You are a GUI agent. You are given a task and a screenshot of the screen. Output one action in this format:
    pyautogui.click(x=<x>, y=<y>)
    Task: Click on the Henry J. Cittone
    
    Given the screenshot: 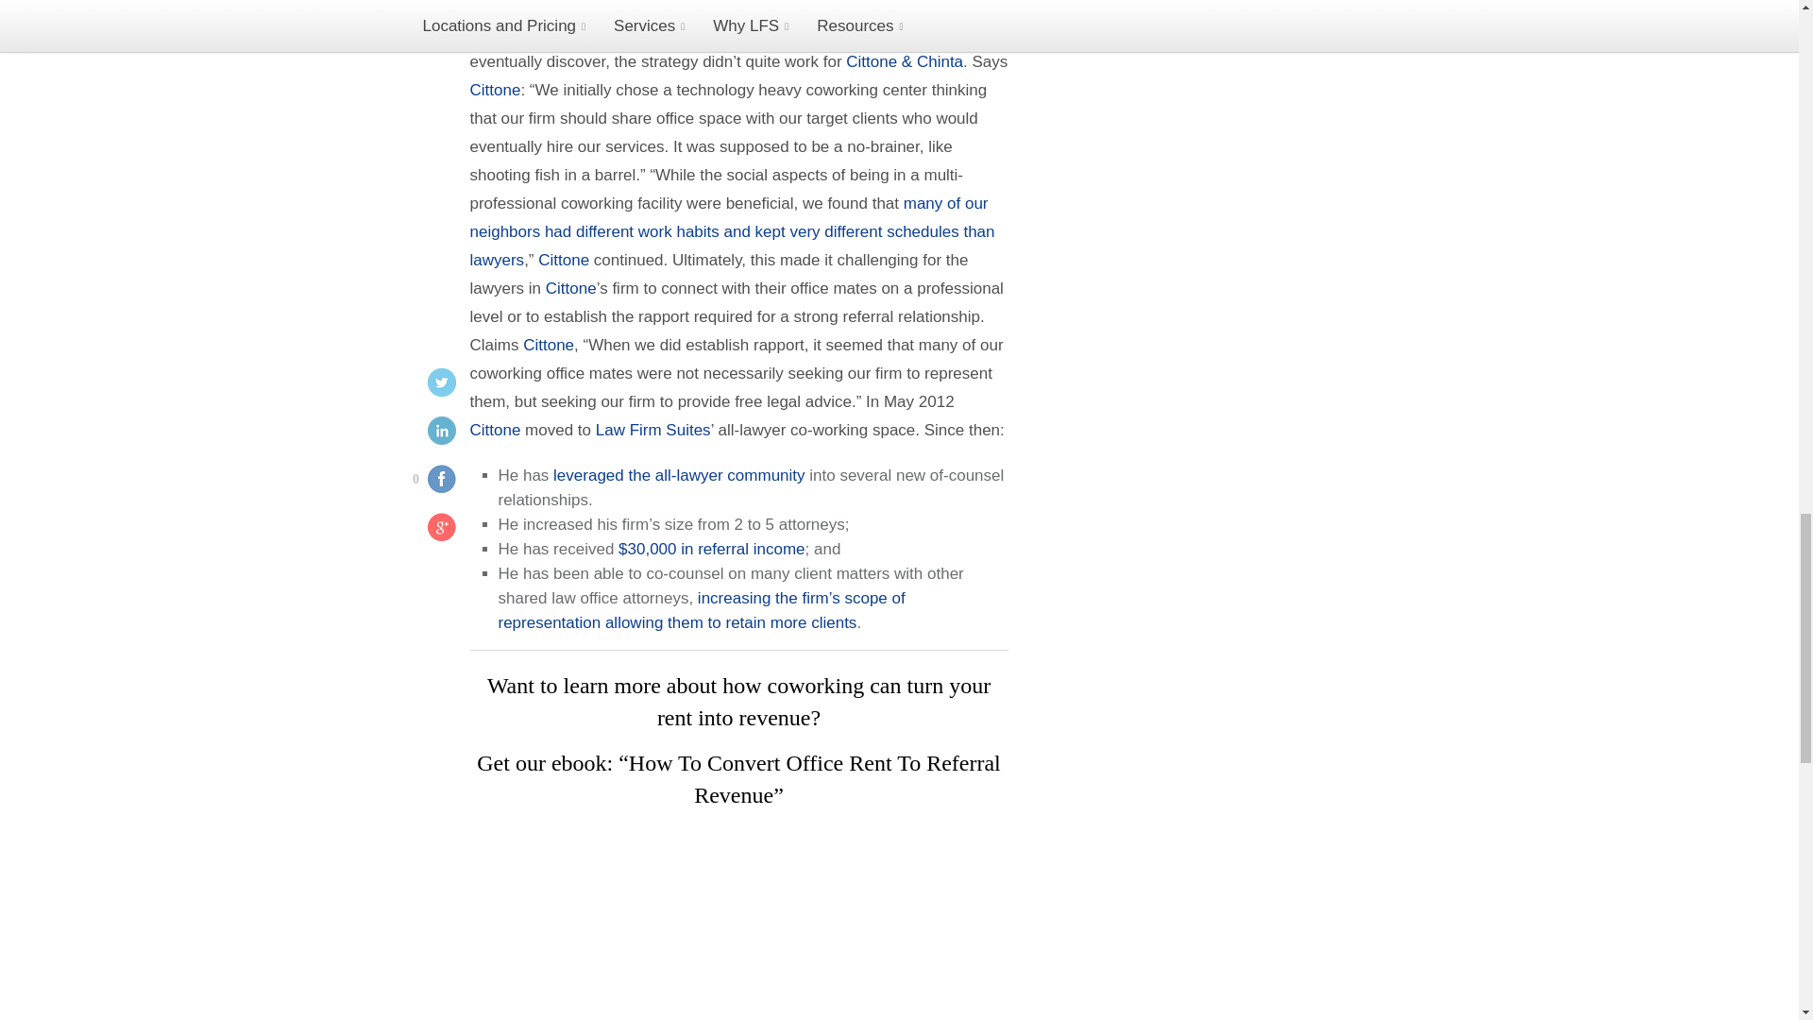 What is the action you would take?
    pyautogui.click(x=495, y=90)
    